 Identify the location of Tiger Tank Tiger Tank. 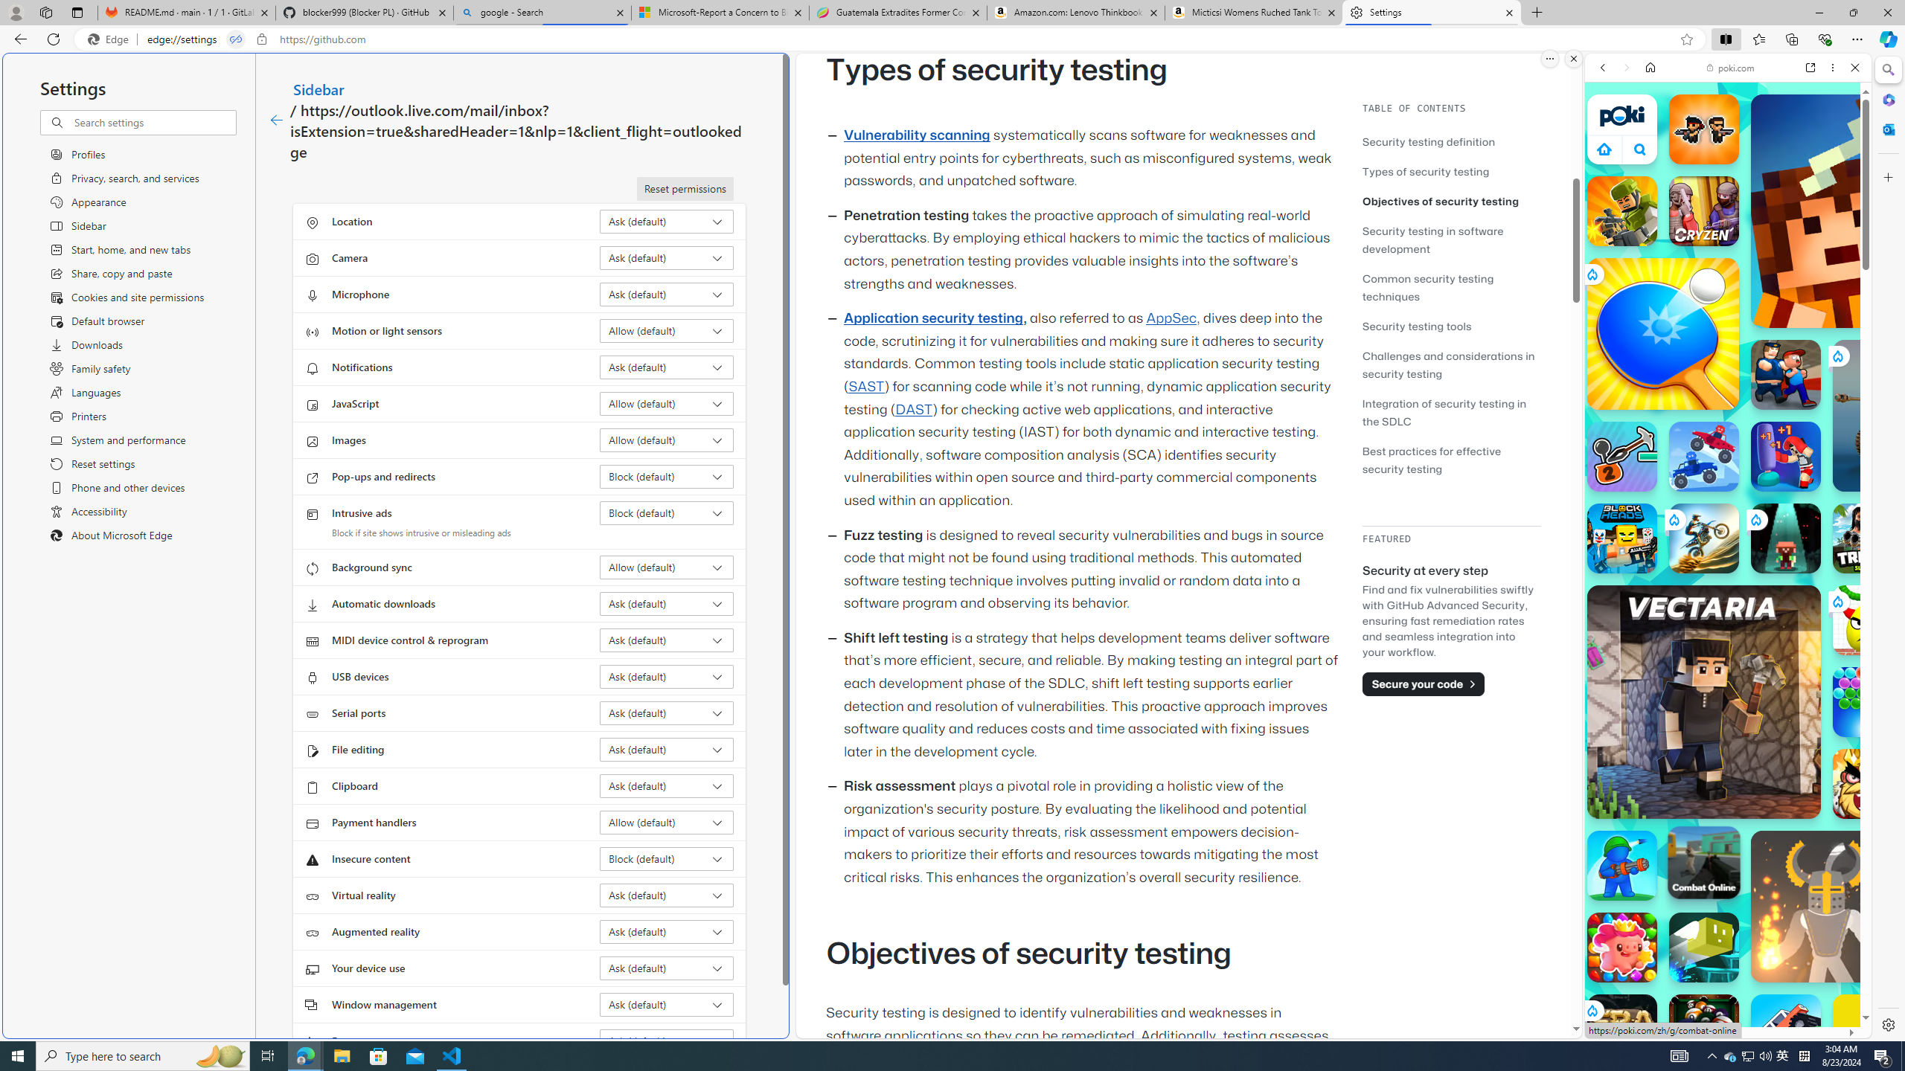
(1908, 415).